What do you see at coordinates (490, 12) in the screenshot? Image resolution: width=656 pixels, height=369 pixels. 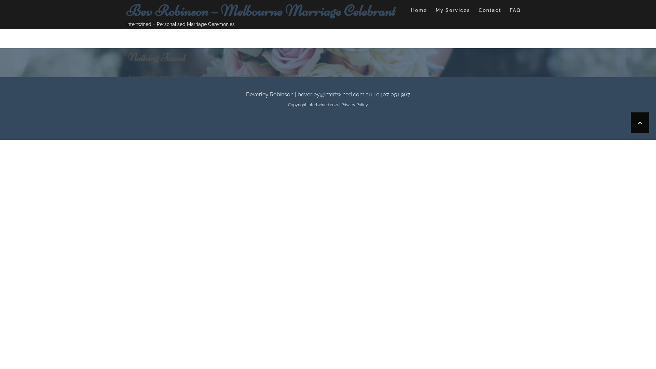 I see `Contact` at bounding box center [490, 12].